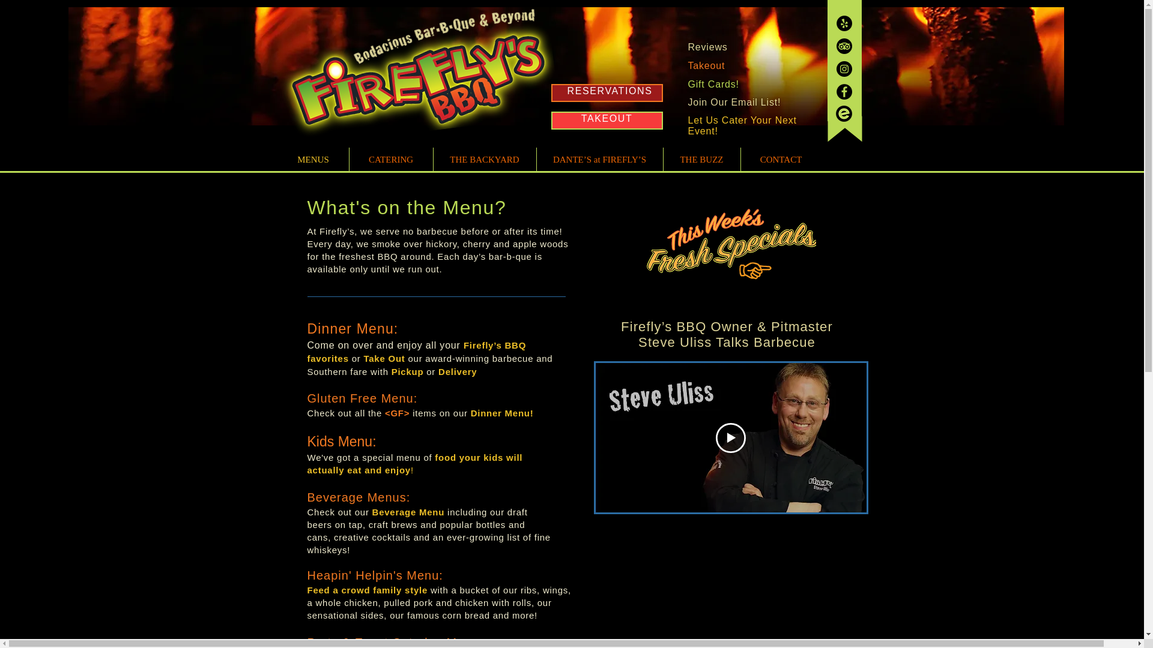 The height and width of the screenshot is (648, 1153). I want to click on TAKEOUT, so click(607, 119).